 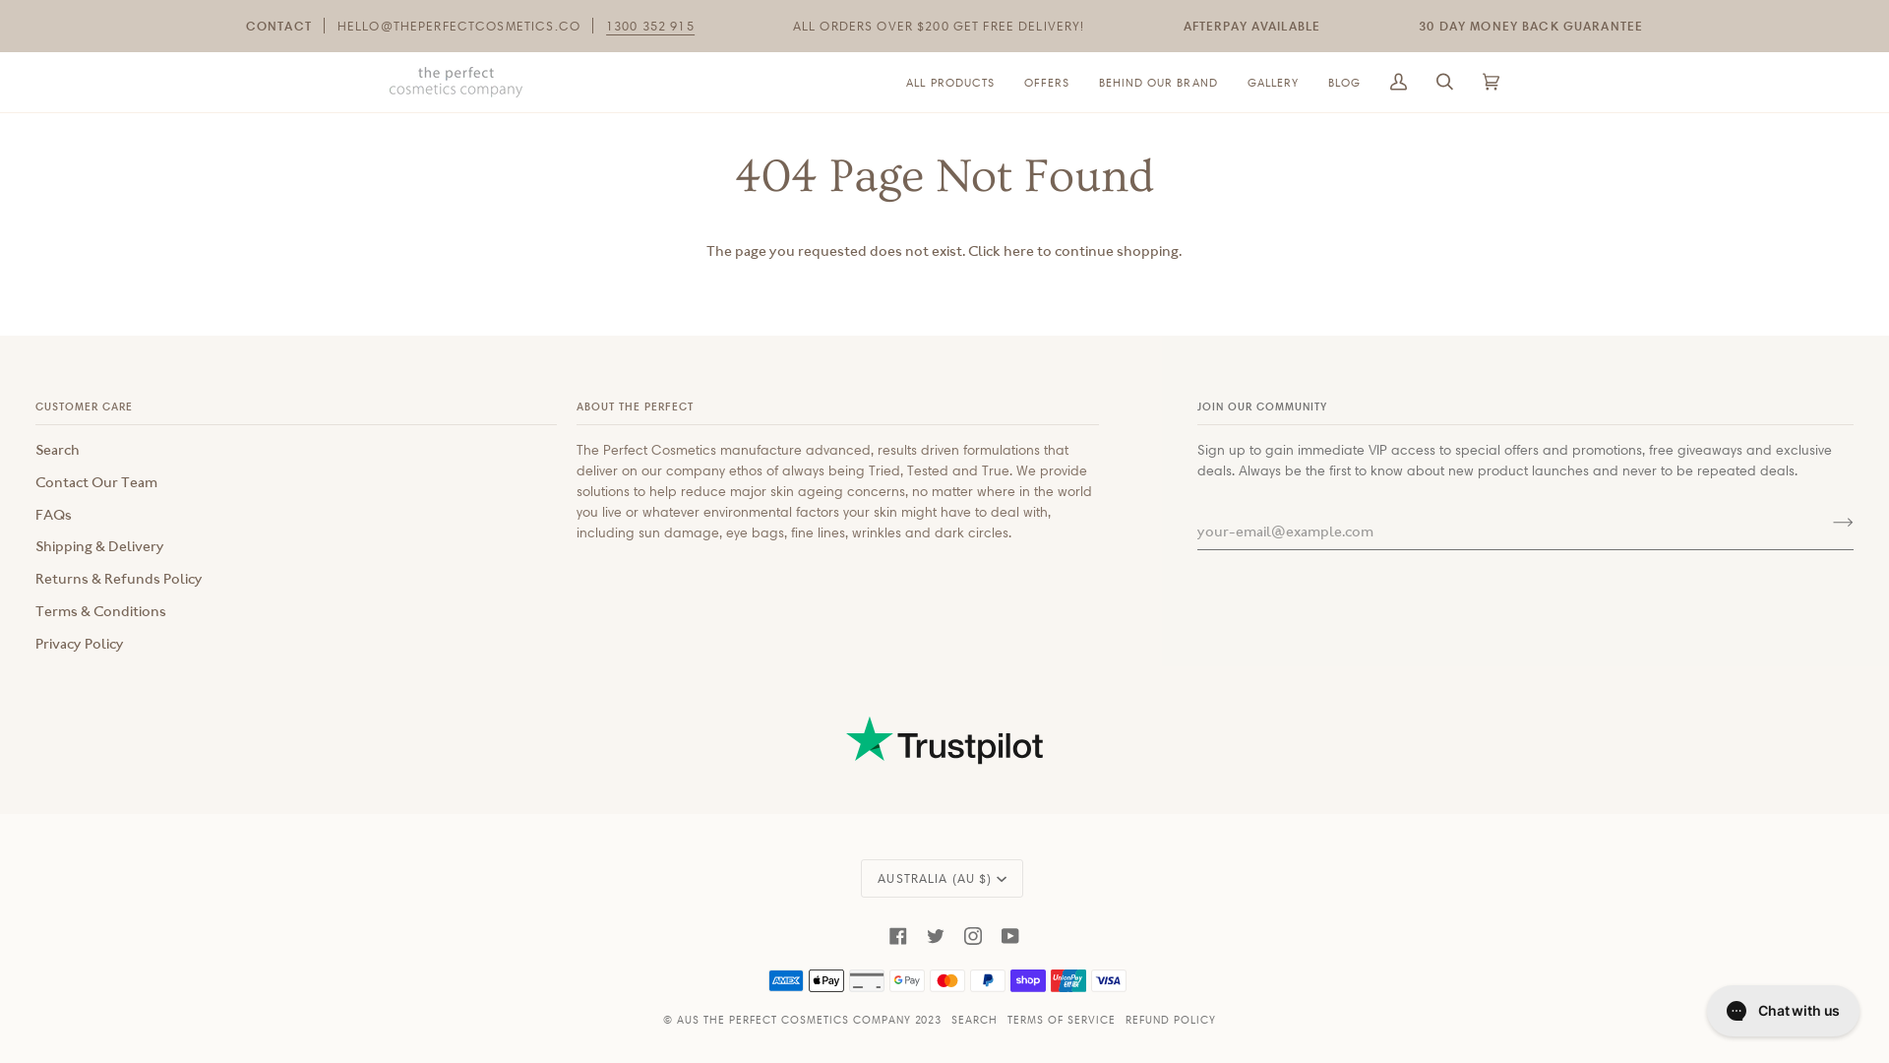 What do you see at coordinates (119, 579) in the screenshot?
I see `Returns & Refunds Policy` at bounding box center [119, 579].